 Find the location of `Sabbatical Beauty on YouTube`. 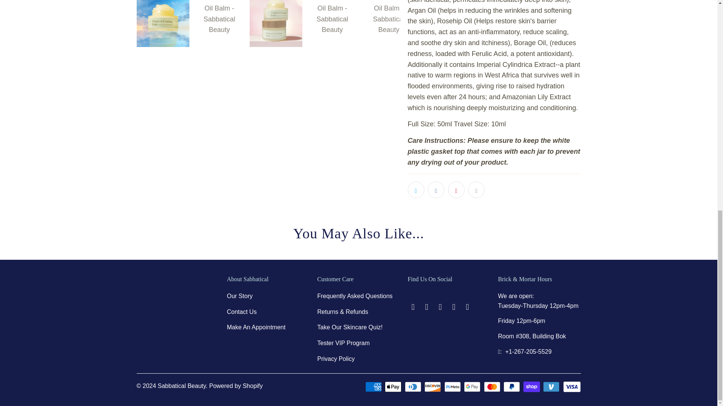

Sabbatical Beauty on YouTube is located at coordinates (427, 307).